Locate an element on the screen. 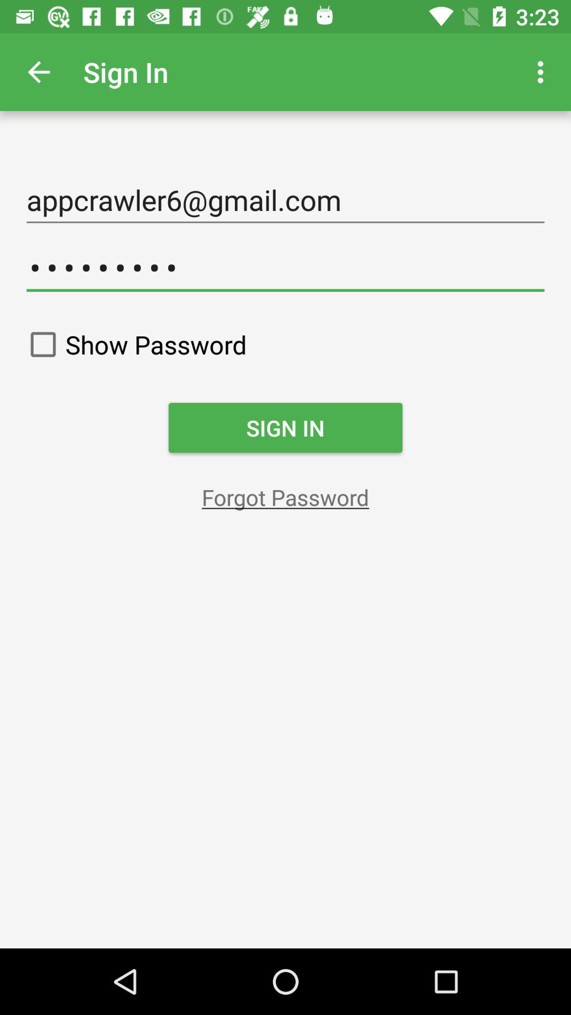 This screenshot has width=571, height=1015. scroll to the show password icon is located at coordinates (133, 344).